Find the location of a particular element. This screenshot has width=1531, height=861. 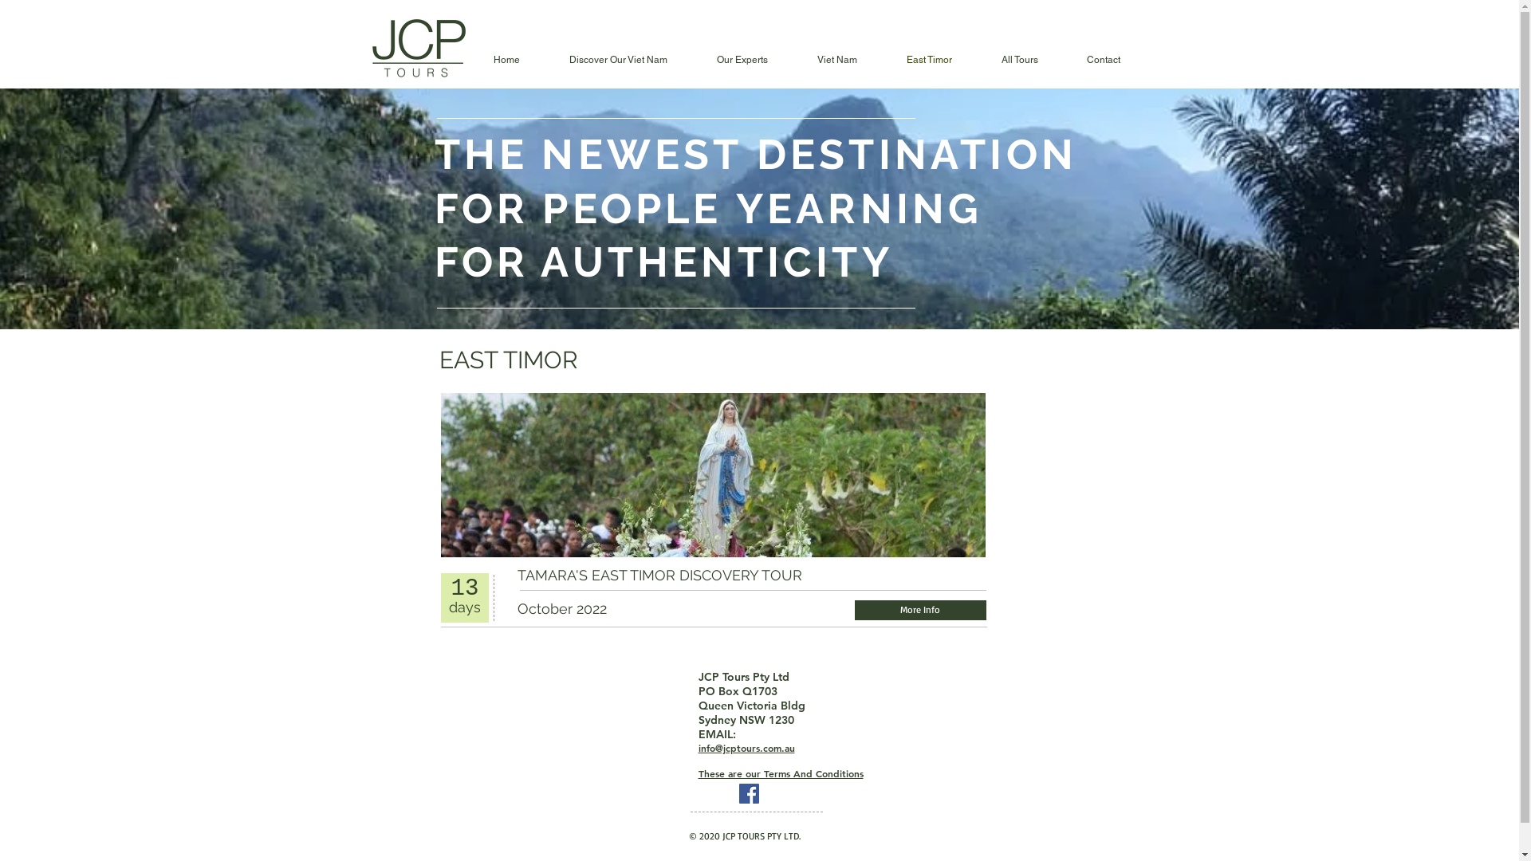

East Timor is located at coordinates (930, 61).